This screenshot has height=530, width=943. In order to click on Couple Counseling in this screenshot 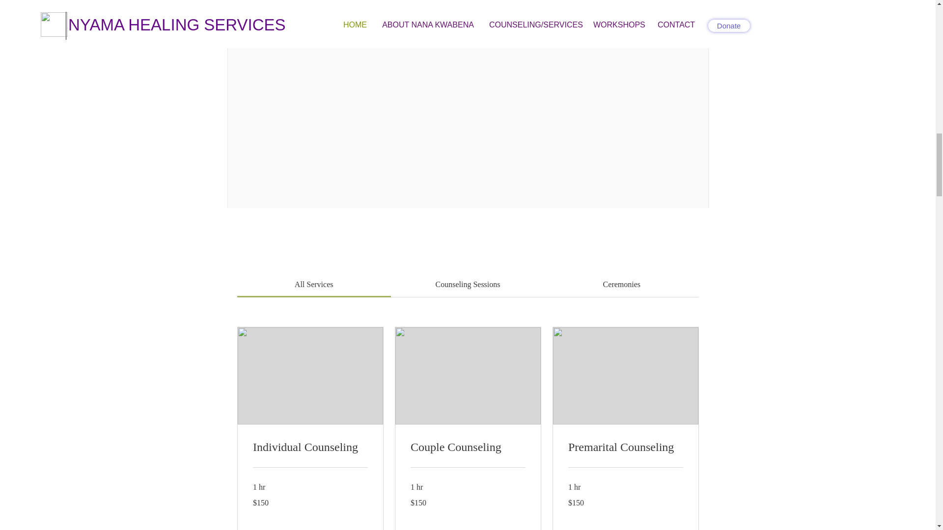, I will do `click(468, 448)`.